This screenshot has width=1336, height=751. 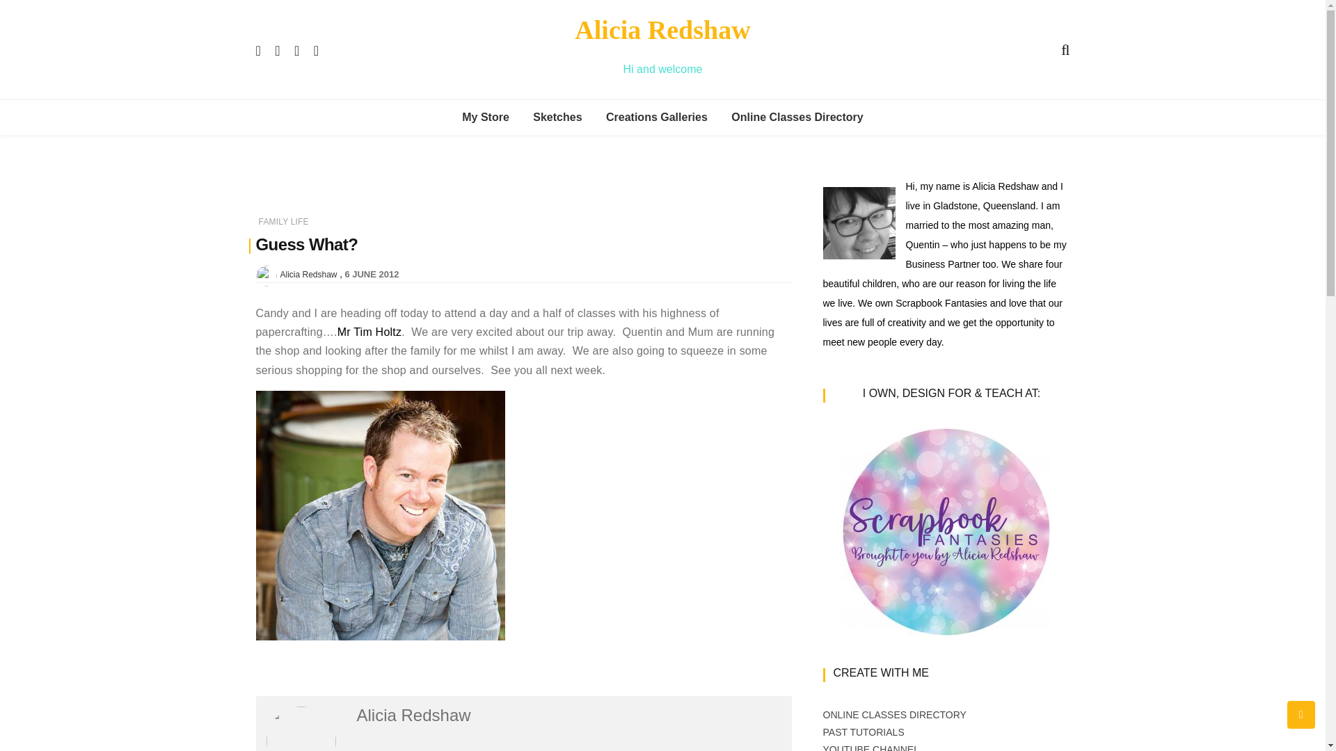 What do you see at coordinates (682, 150) in the screenshot?
I see `2020 Creations` at bounding box center [682, 150].